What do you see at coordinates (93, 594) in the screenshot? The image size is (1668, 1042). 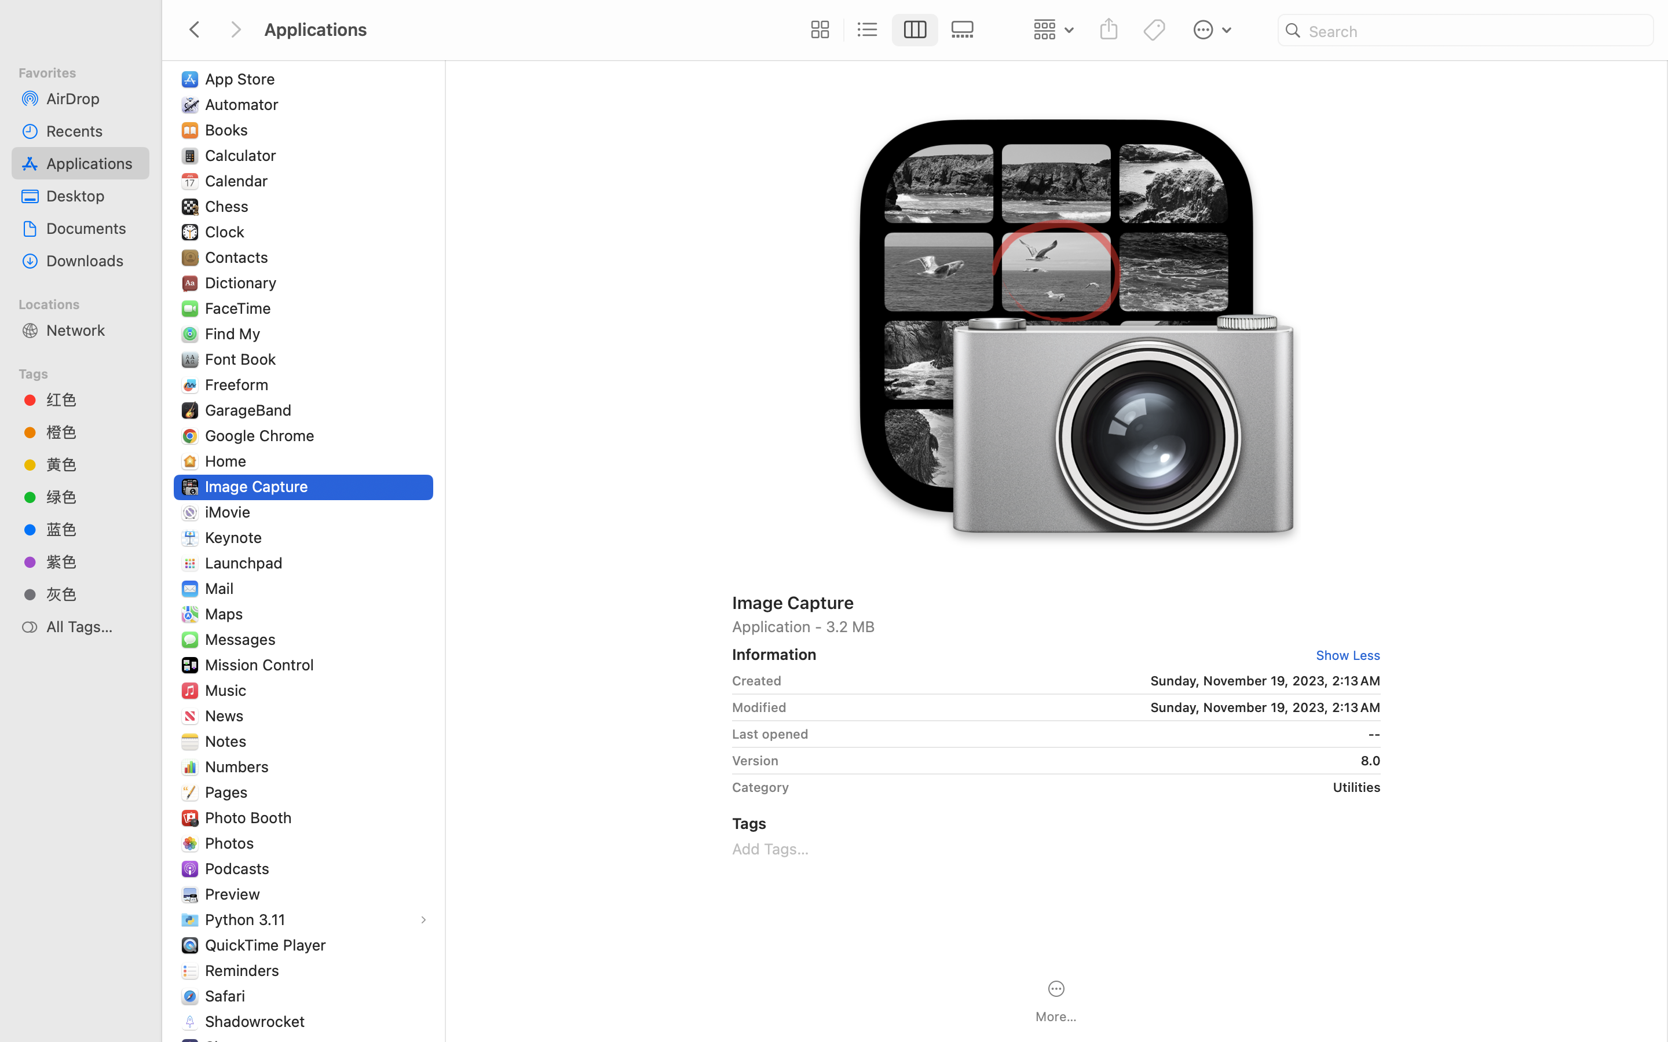 I see `灰色` at bounding box center [93, 594].